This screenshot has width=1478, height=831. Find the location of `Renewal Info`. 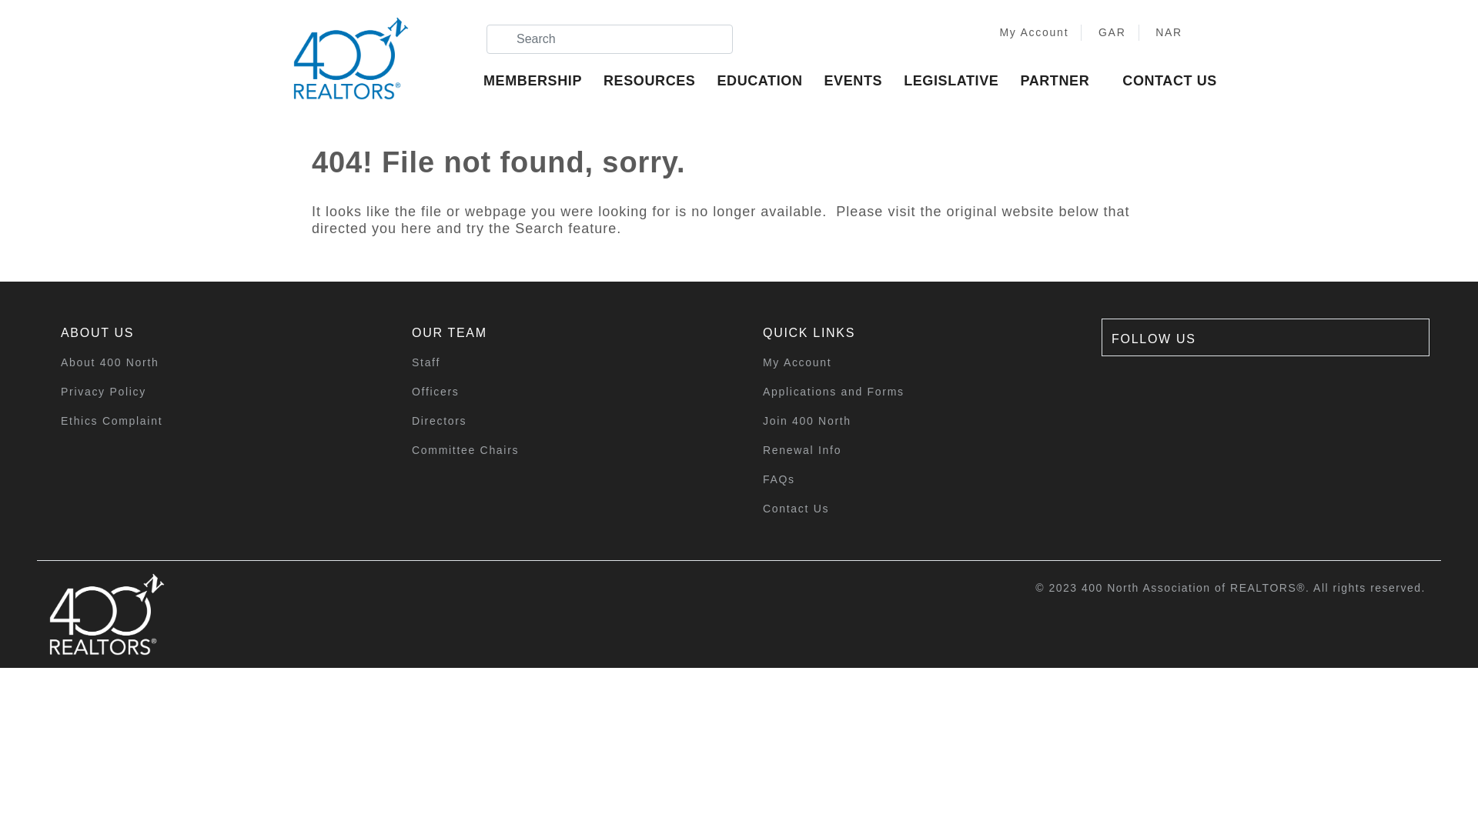

Renewal Info is located at coordinates (915, 450).